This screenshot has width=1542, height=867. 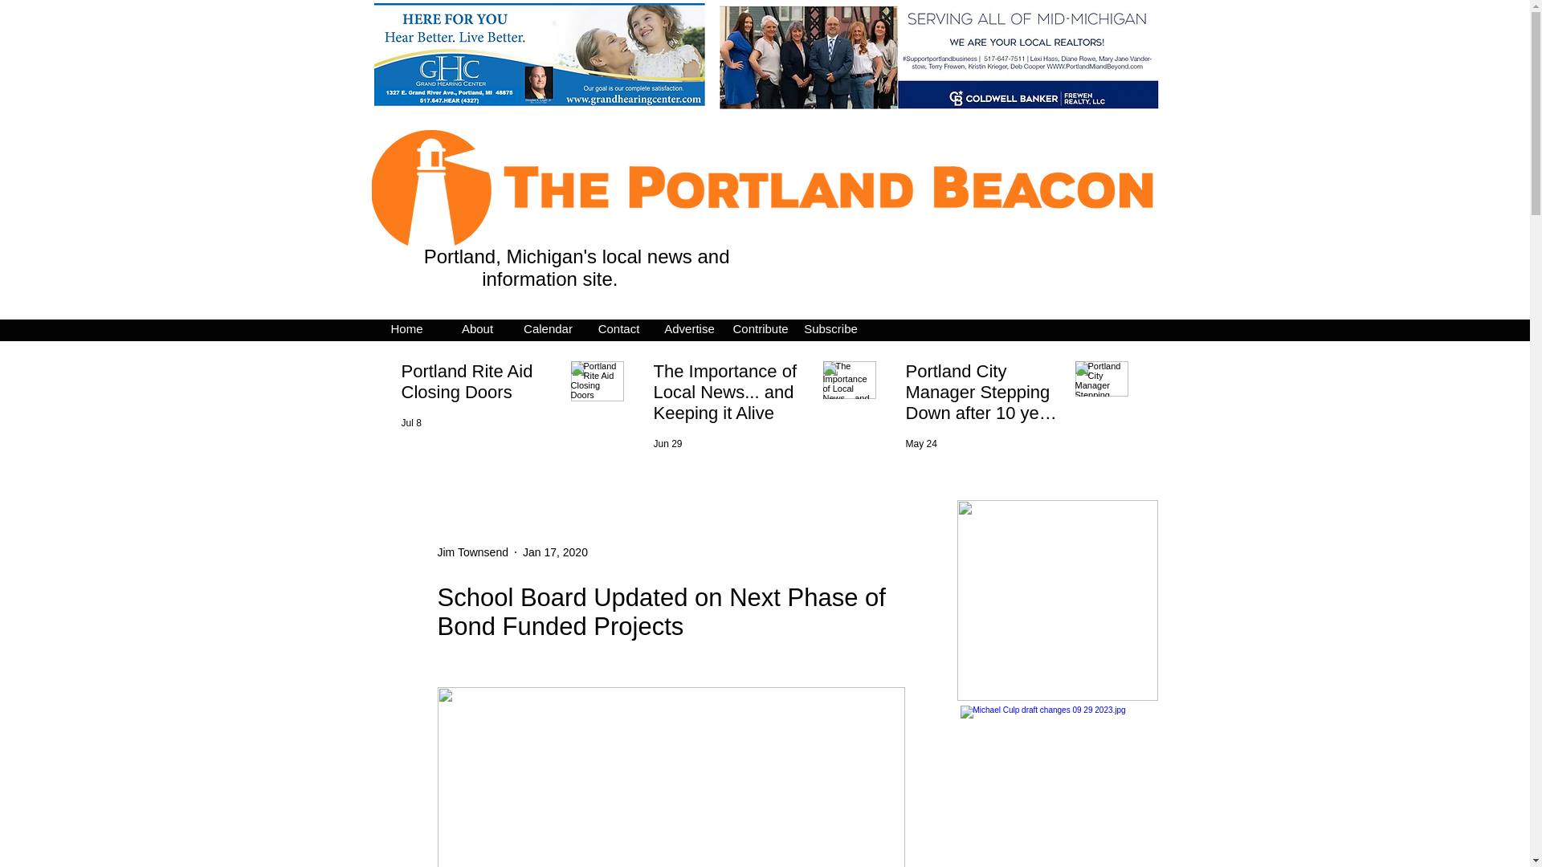 I want to click on May 24, so click(x=922, y=444).